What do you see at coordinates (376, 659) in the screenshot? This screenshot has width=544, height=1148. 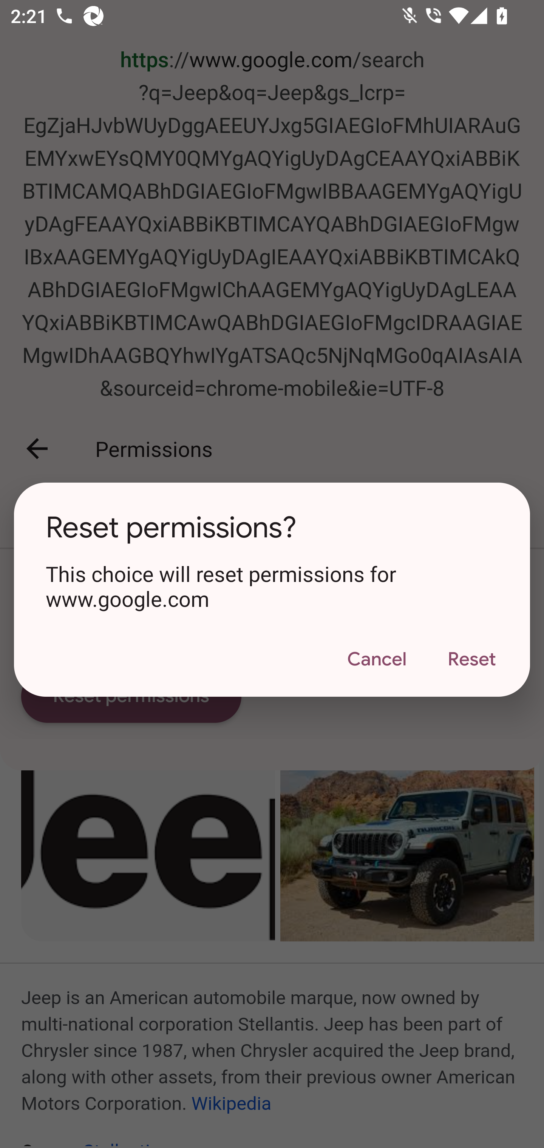 I see `Cancel` at bounding box center [376, 659].